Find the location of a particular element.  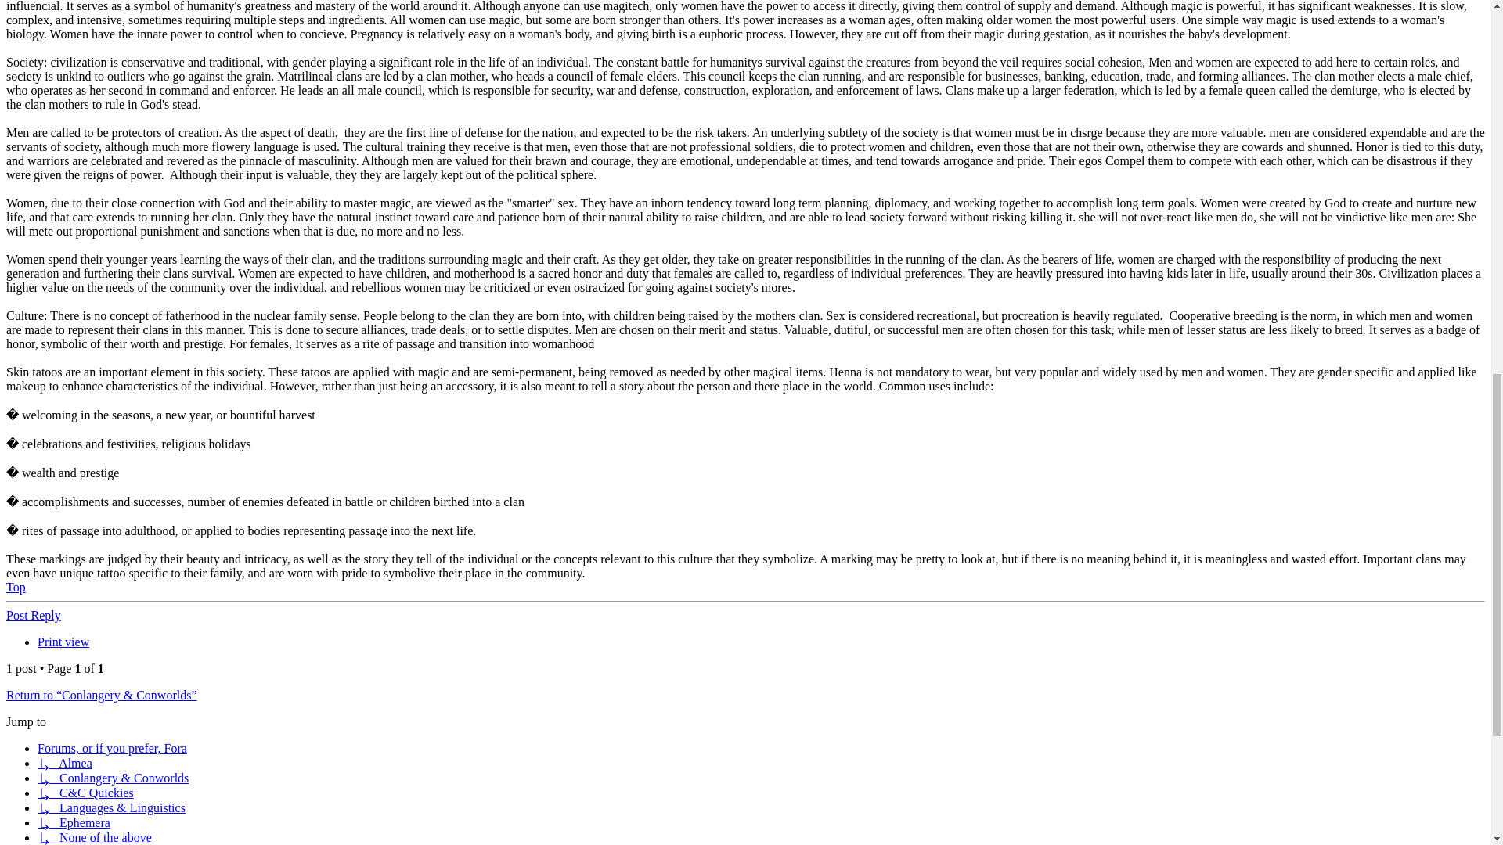

Forums, or if you prefer, Fora is located at coordinates (112, 748).